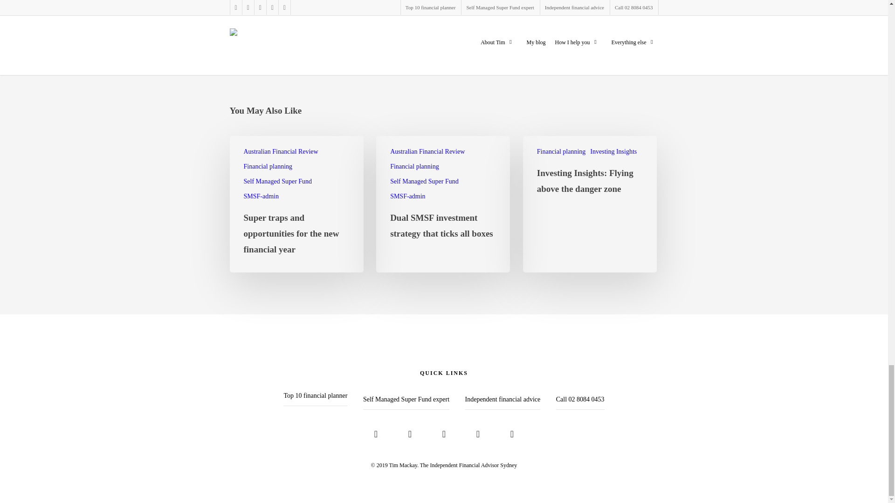 This screenshot has width=895, height=503. Describe the element at coordinates (261, 1) in the screenshot. I see `Submit Comment` at that location.